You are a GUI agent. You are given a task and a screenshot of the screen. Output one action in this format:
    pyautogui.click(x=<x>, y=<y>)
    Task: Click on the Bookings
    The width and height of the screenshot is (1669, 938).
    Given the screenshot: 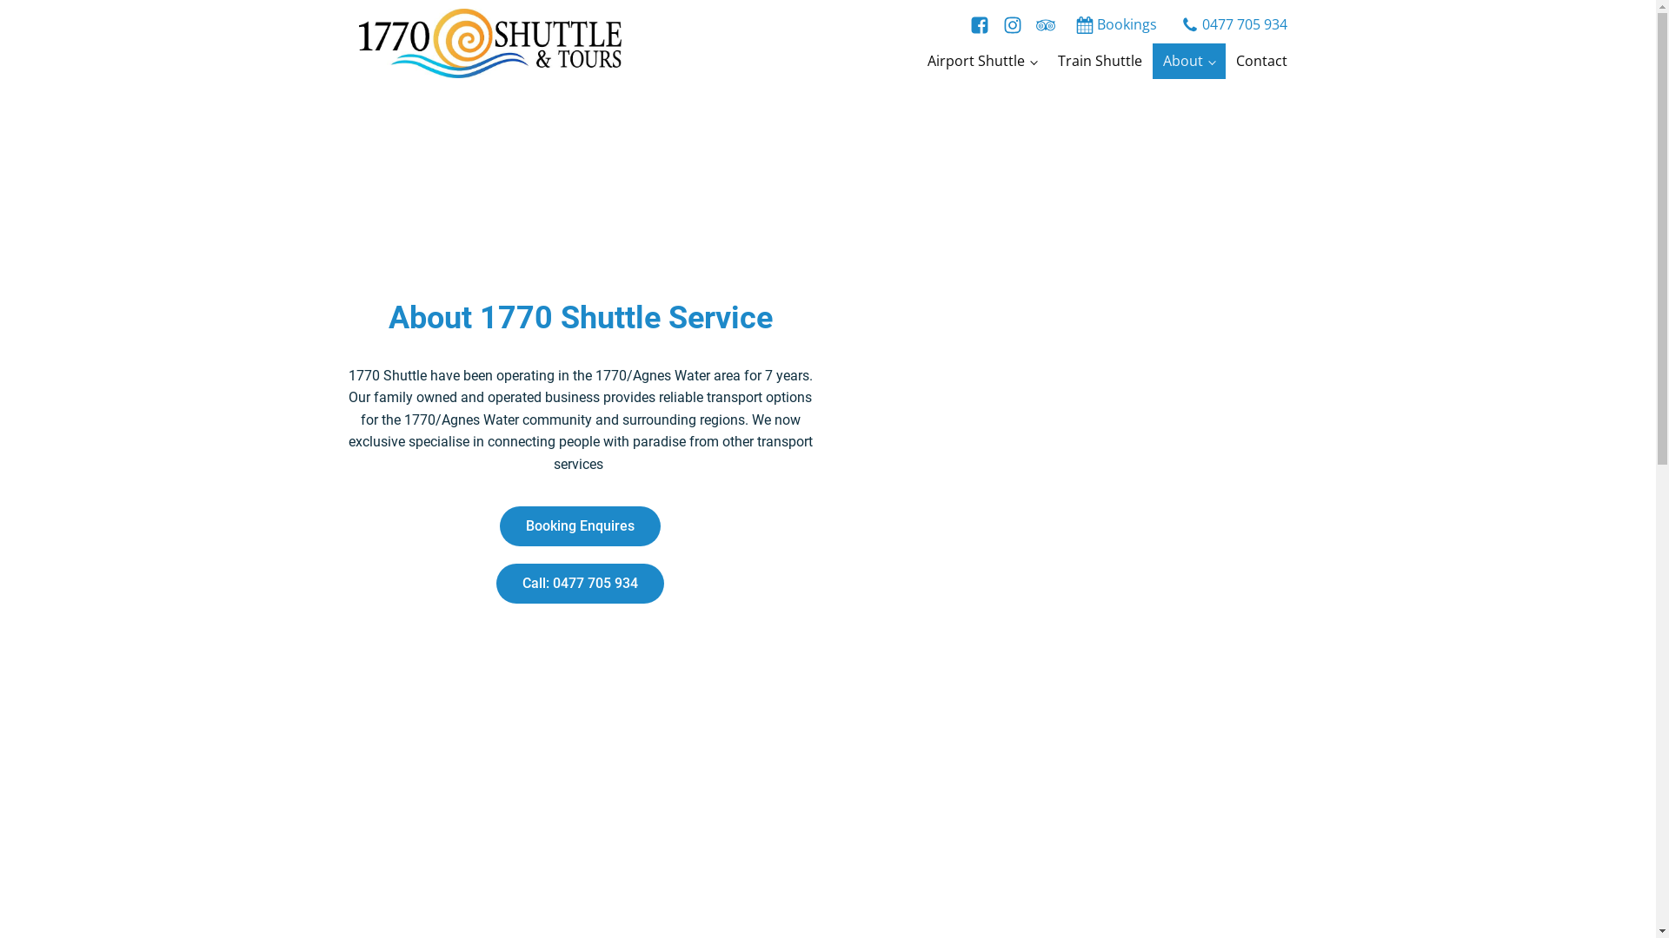 What is the action you would take?
    pyautogui.click(x=1114, y=25)
    